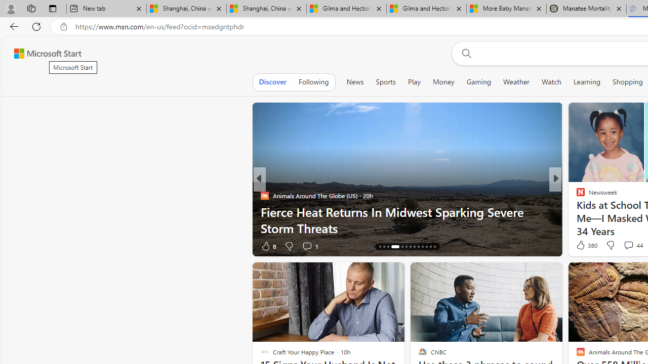 This screenshot has width=648, height=364. Describe the element at coordinates (580, 246) in the screenshot. I see `5 Like` at that location.